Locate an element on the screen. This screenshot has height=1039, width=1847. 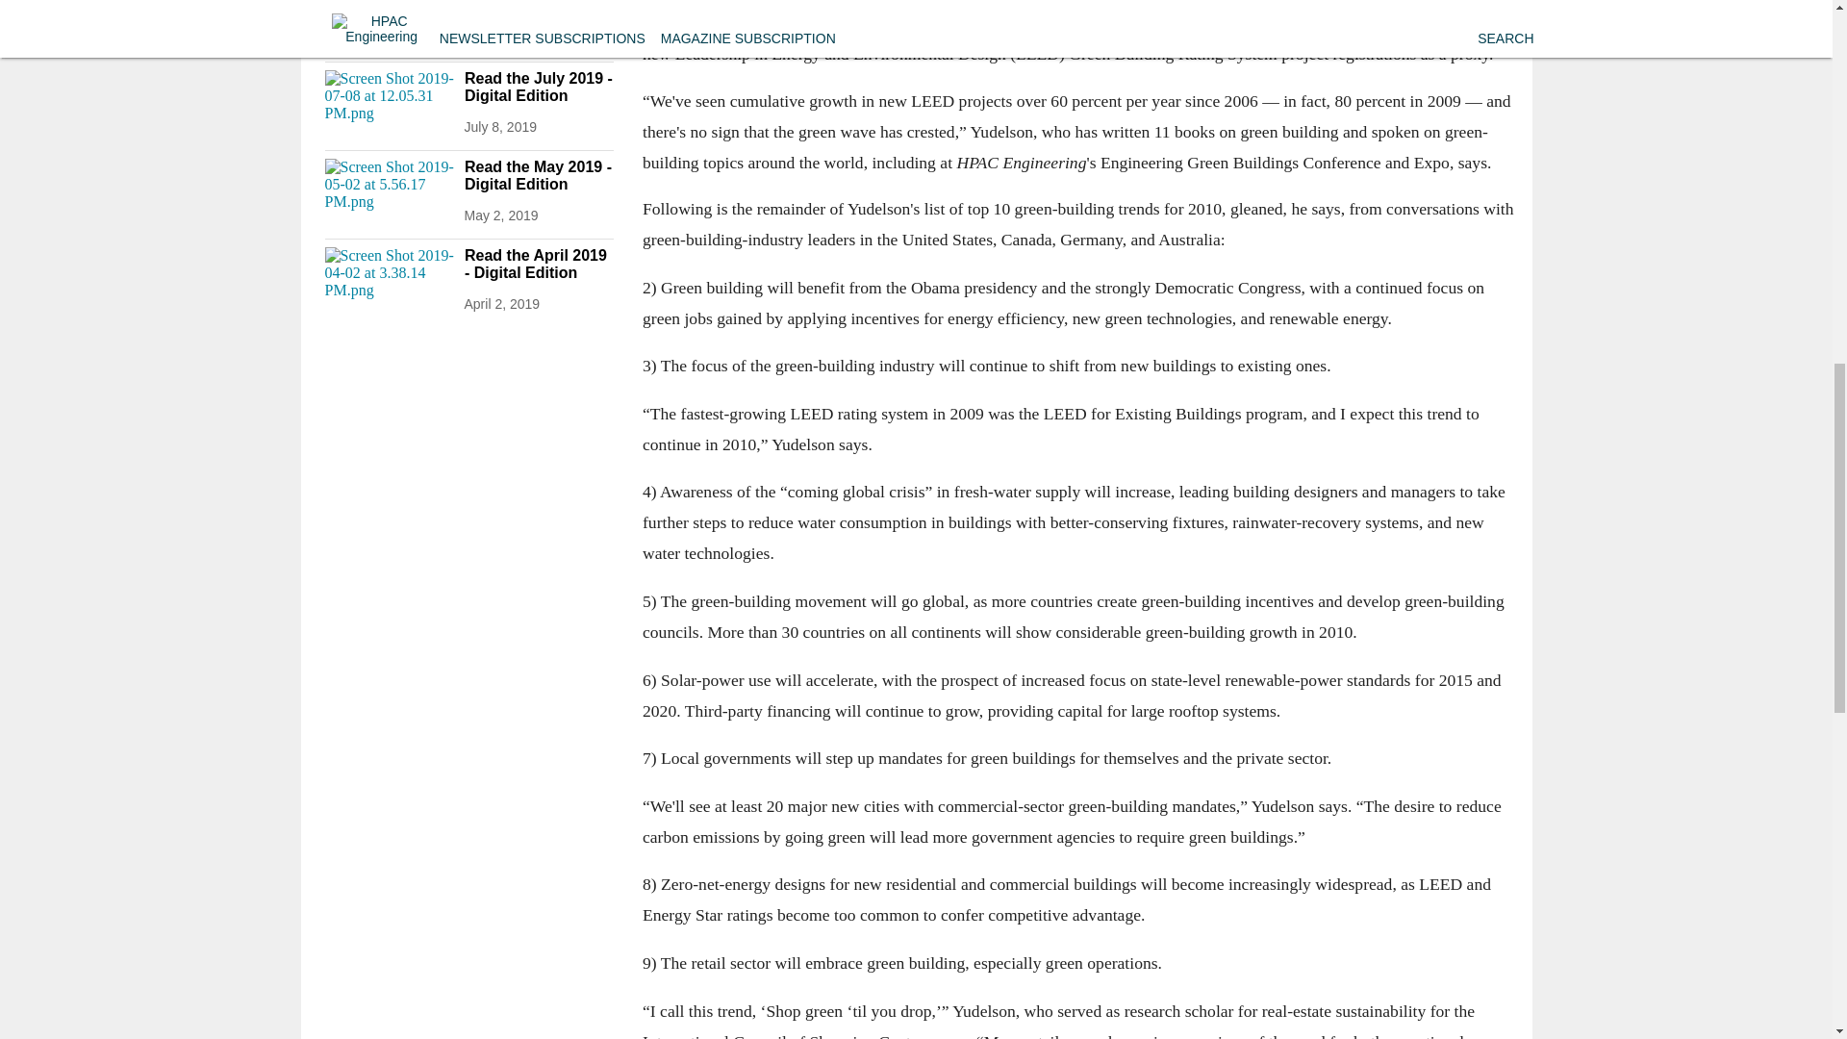
Read the April 2019 - Digital Edition is located at coordinates (538, 264).